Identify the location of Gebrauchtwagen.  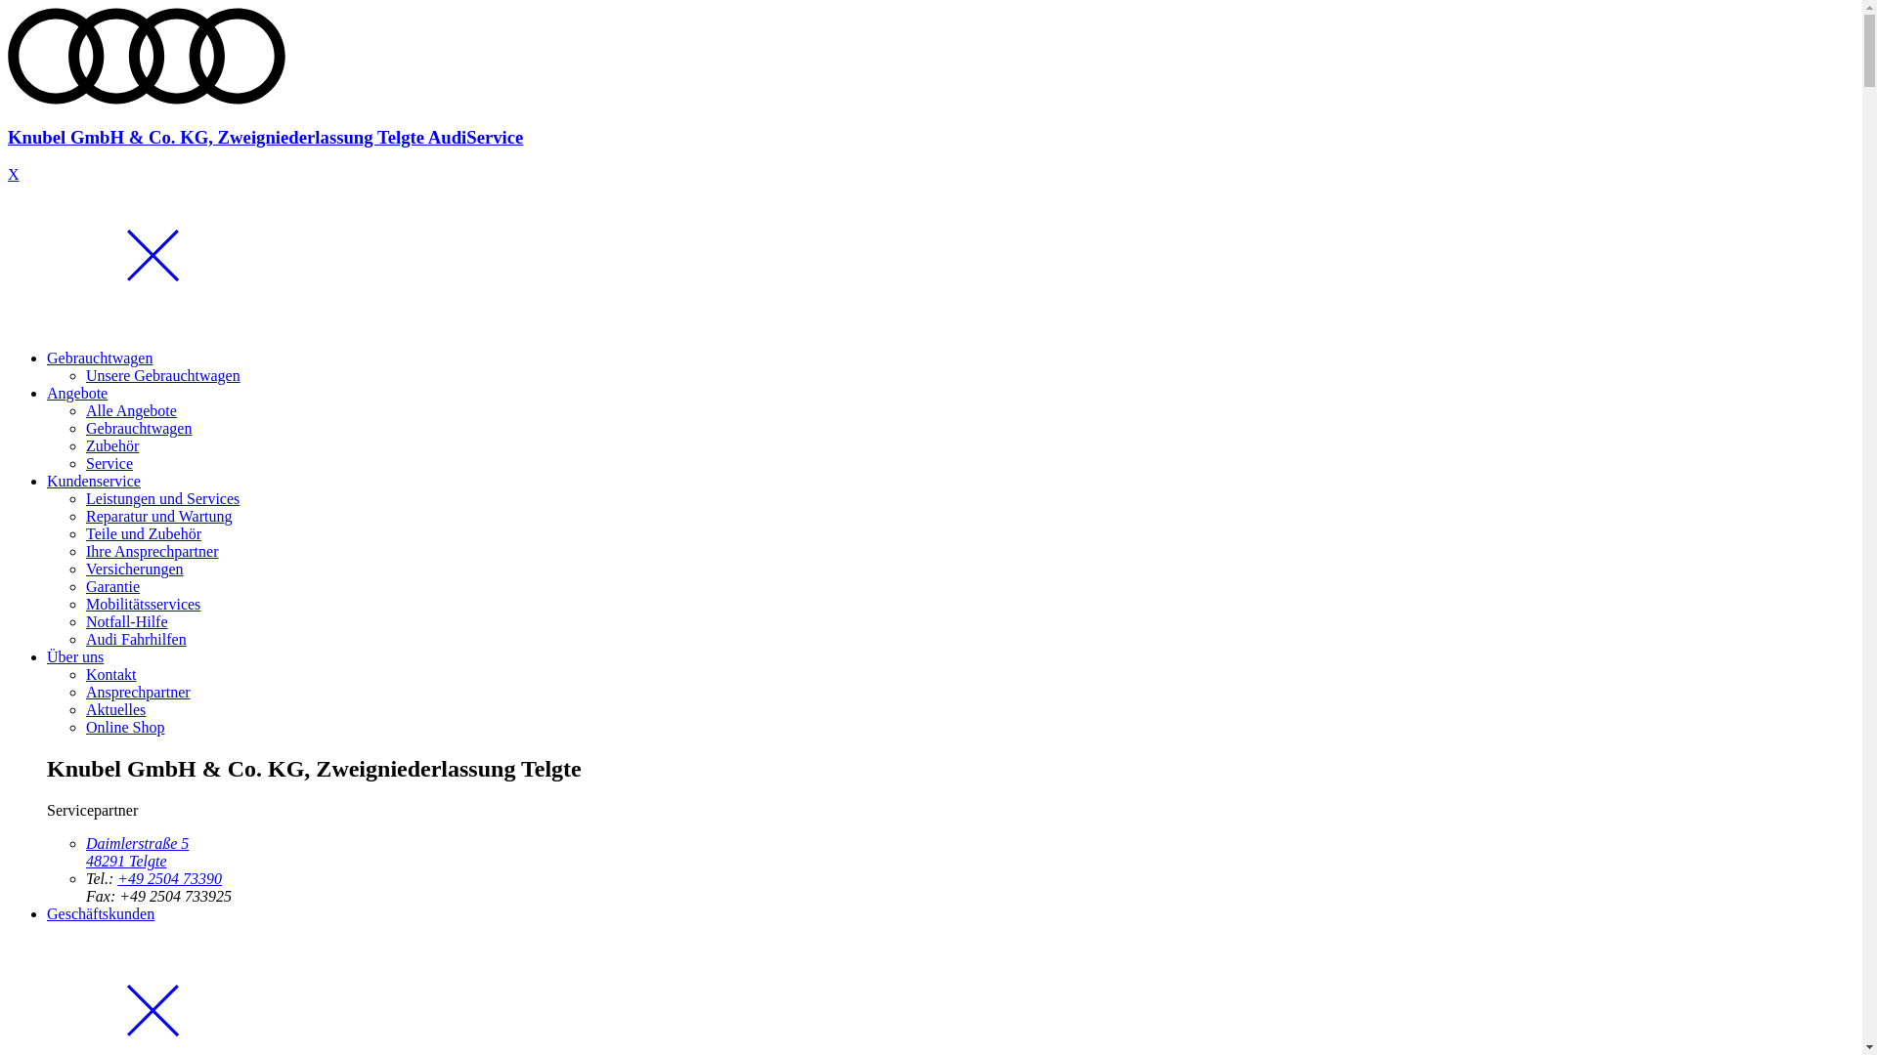
(100, 358).